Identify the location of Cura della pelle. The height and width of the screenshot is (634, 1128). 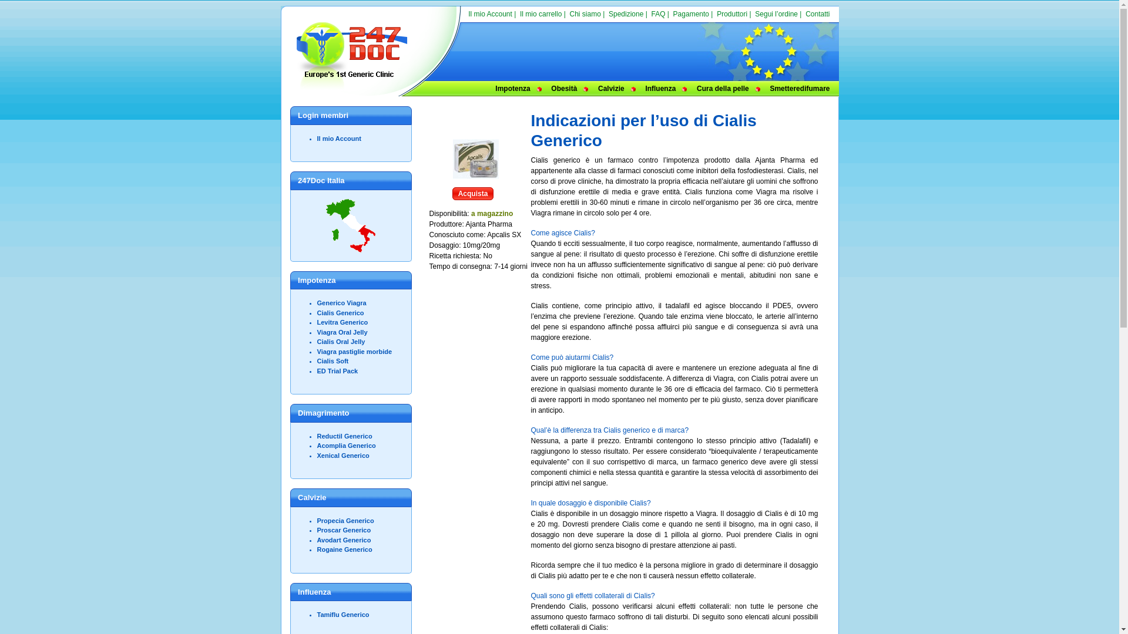
(723, 89).